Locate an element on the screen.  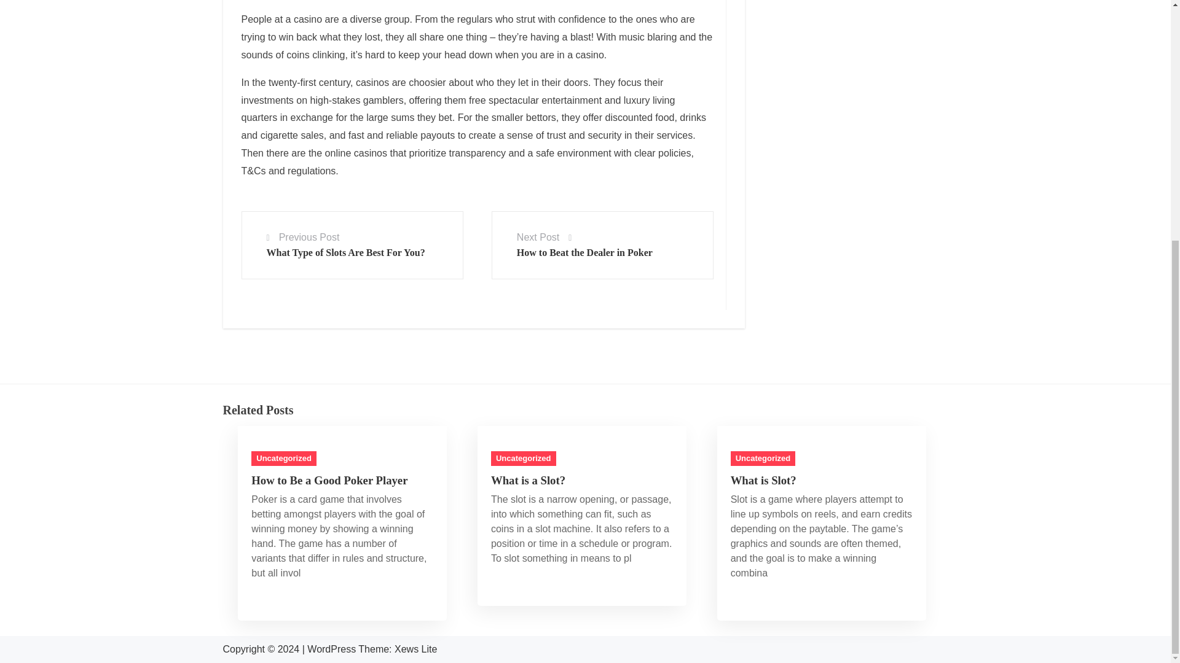
How to Be a Good Poker Player is located at coordinates (329, 480).